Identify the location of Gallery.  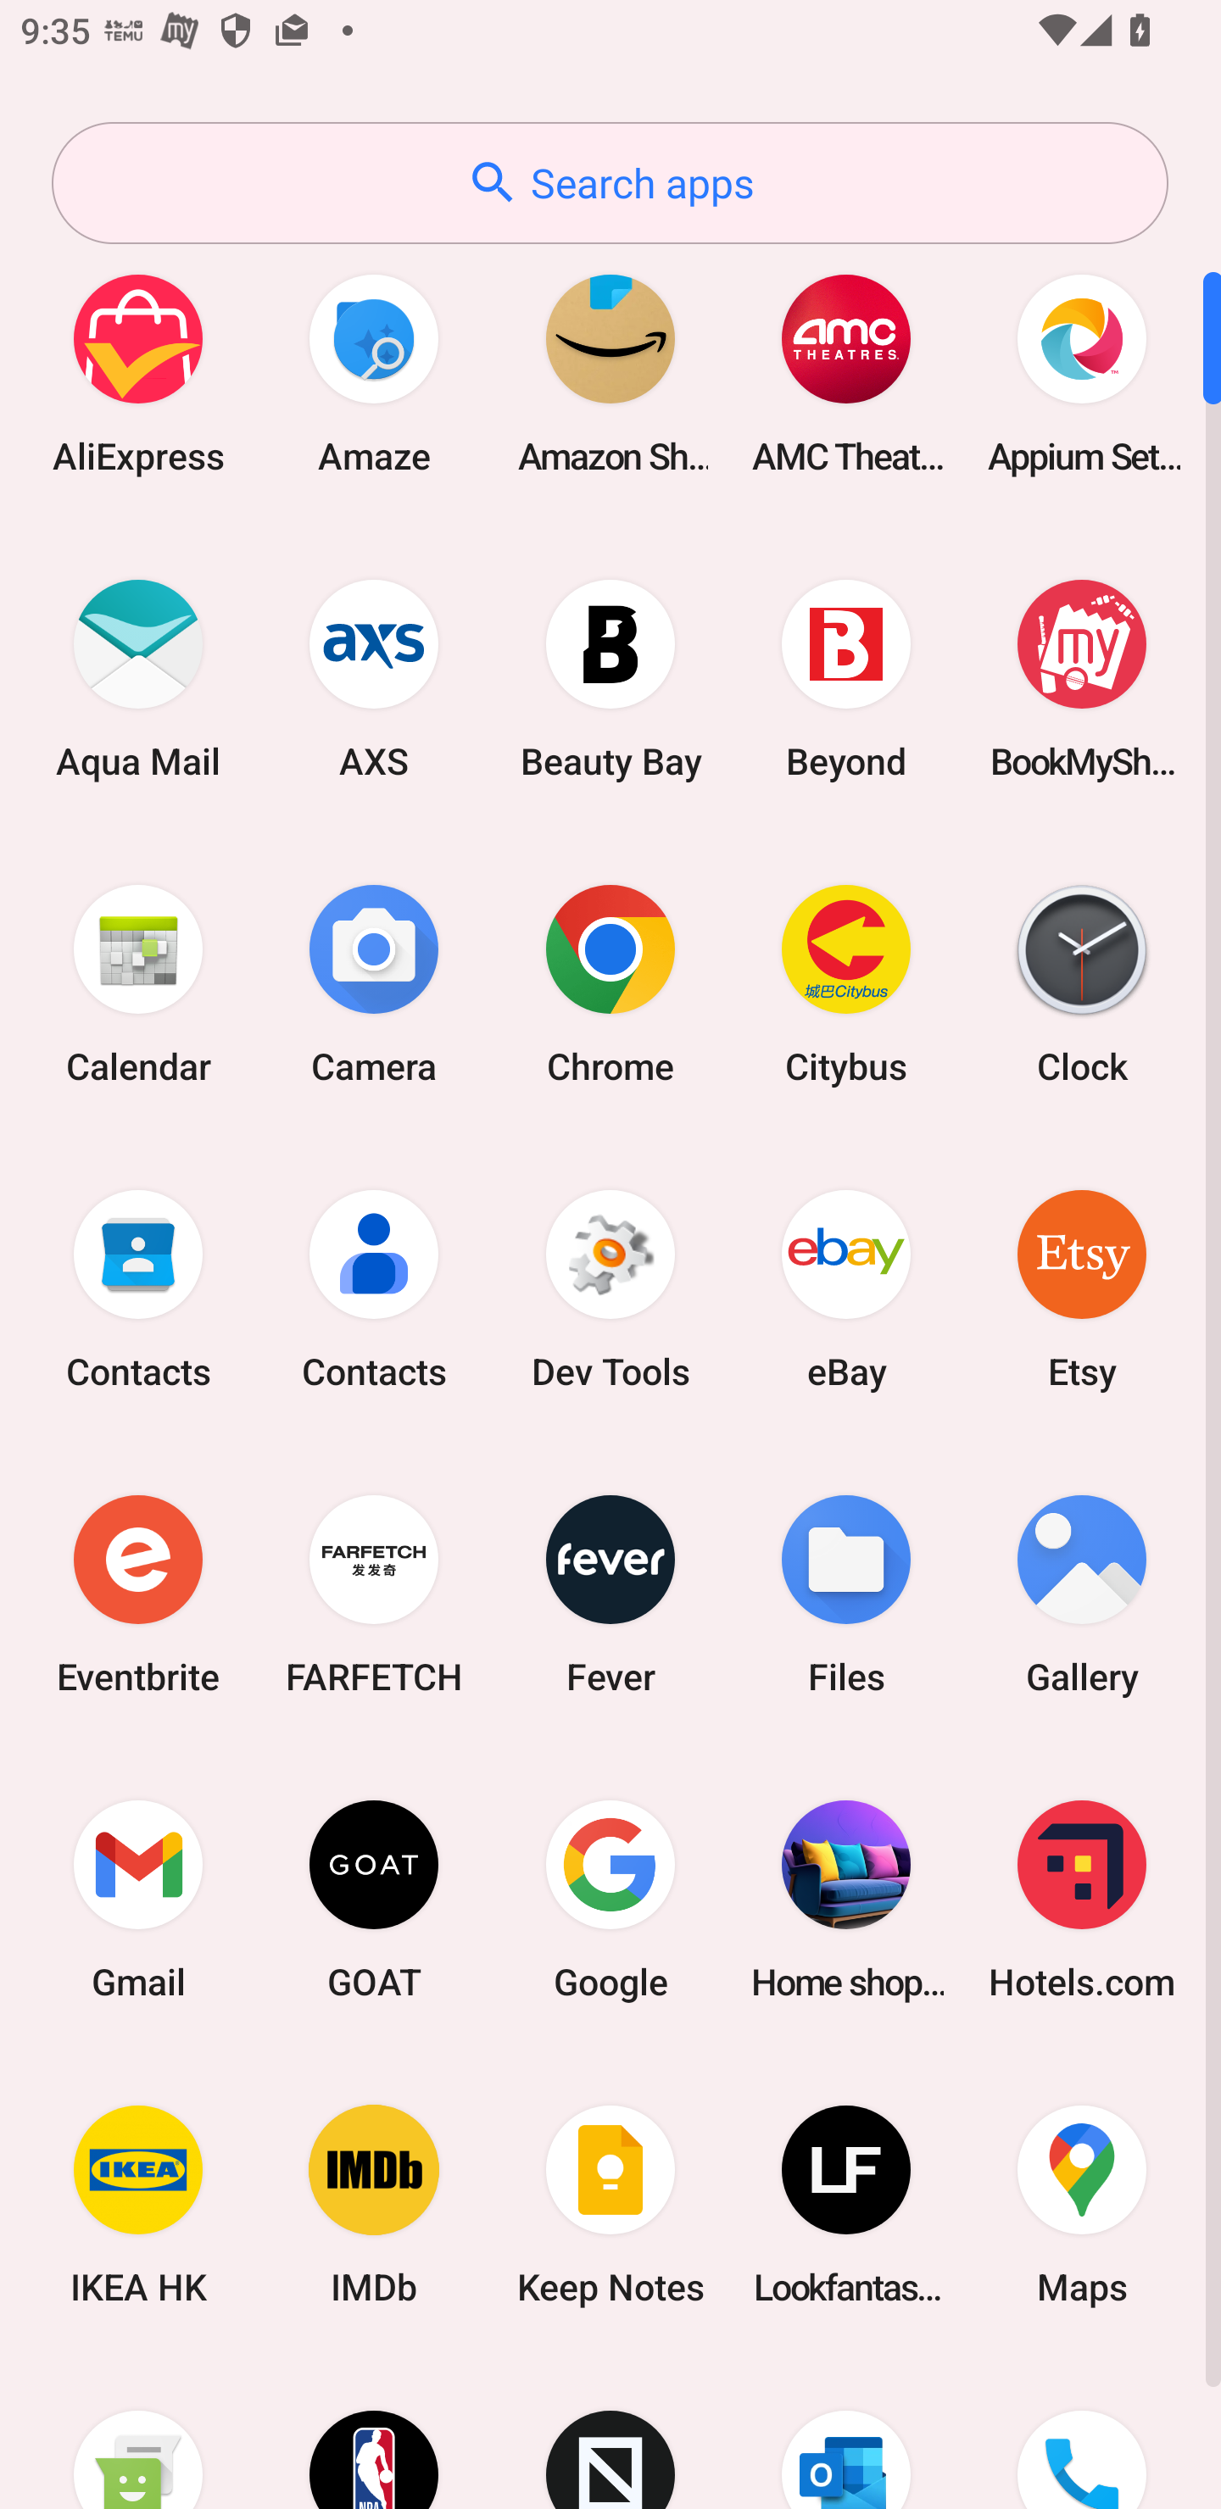
(1082, 1594).